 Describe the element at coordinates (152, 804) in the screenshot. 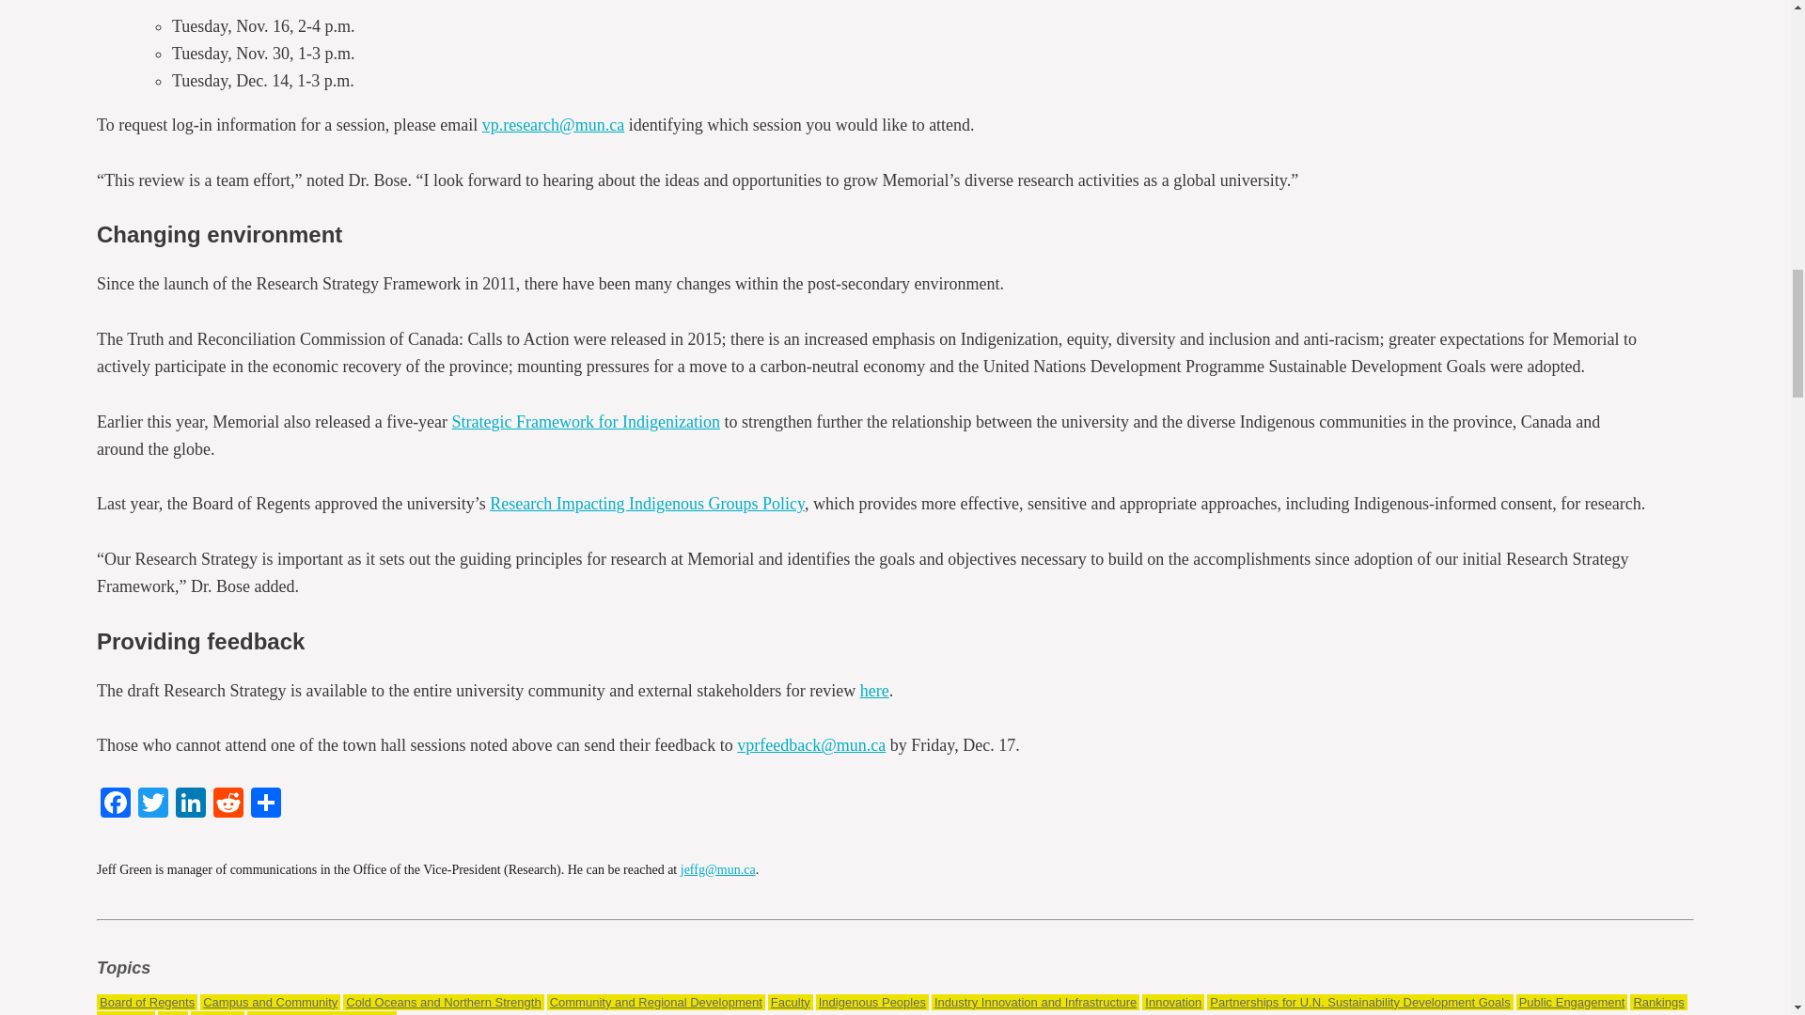

I see `Twitter` at that location.